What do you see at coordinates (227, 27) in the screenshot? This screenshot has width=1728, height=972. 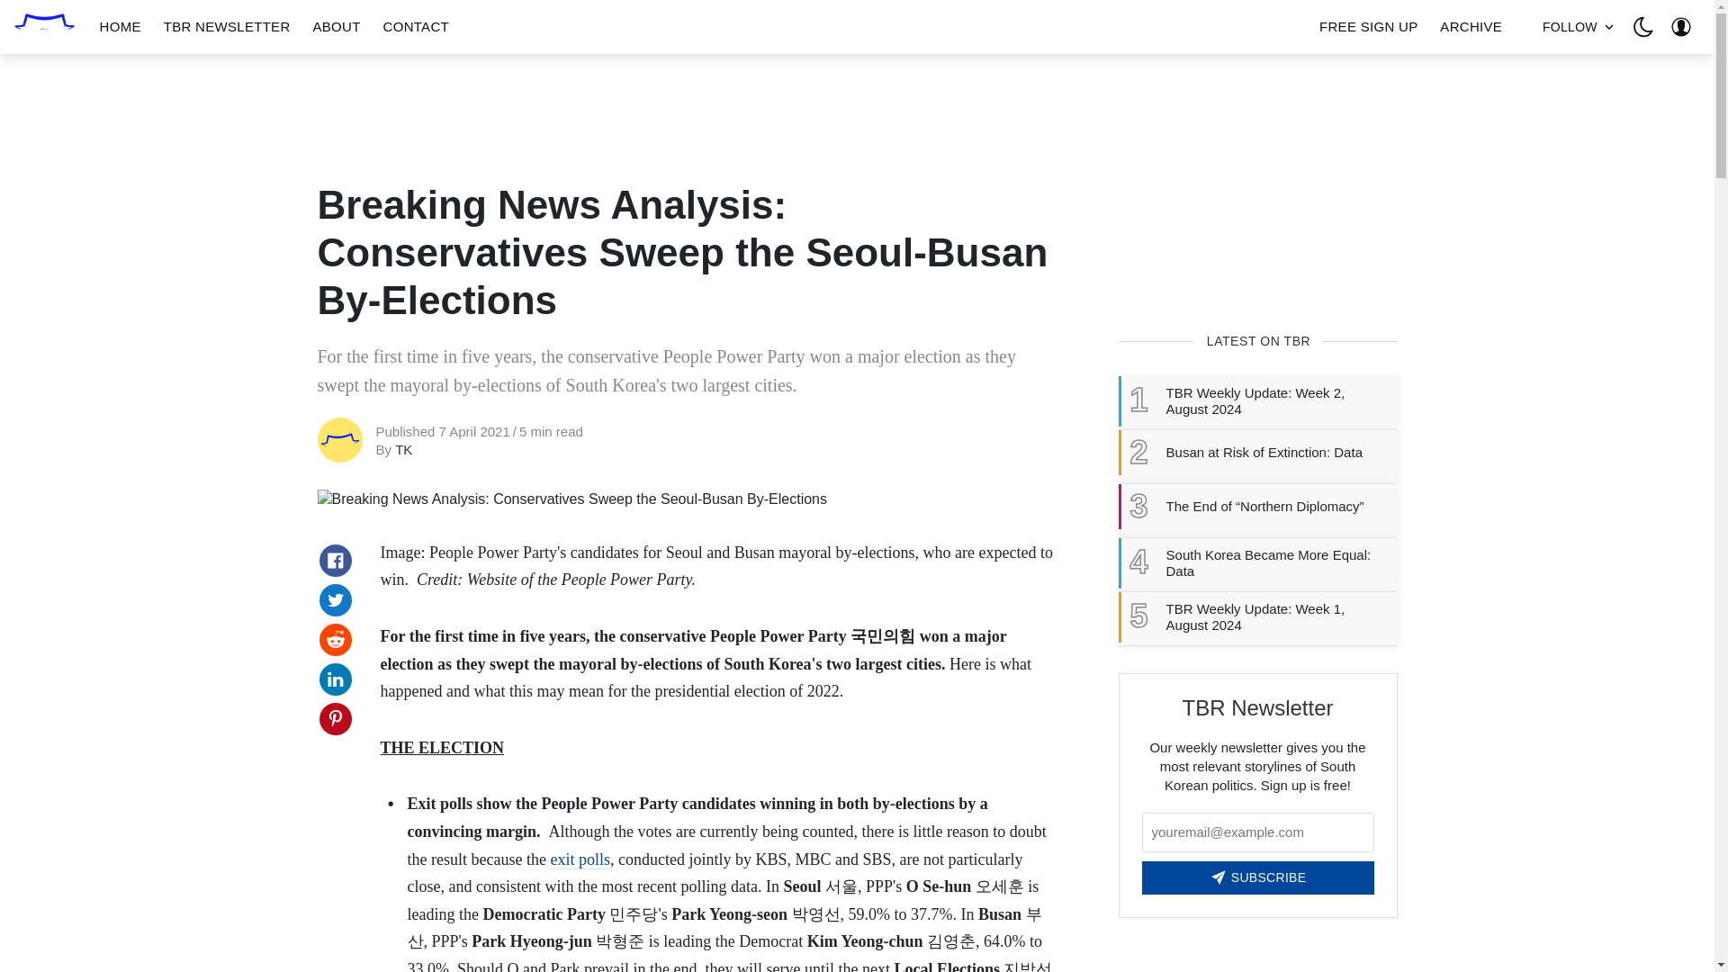 I see `TBR NEWSLETTER` at bounding box center [227, 27].